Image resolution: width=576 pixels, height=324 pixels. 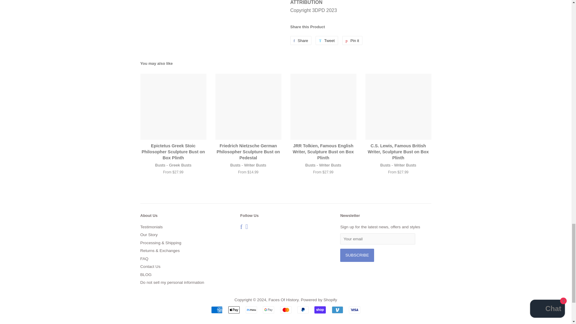 I want to click on Meta Pay, so click(x=251, y=310).